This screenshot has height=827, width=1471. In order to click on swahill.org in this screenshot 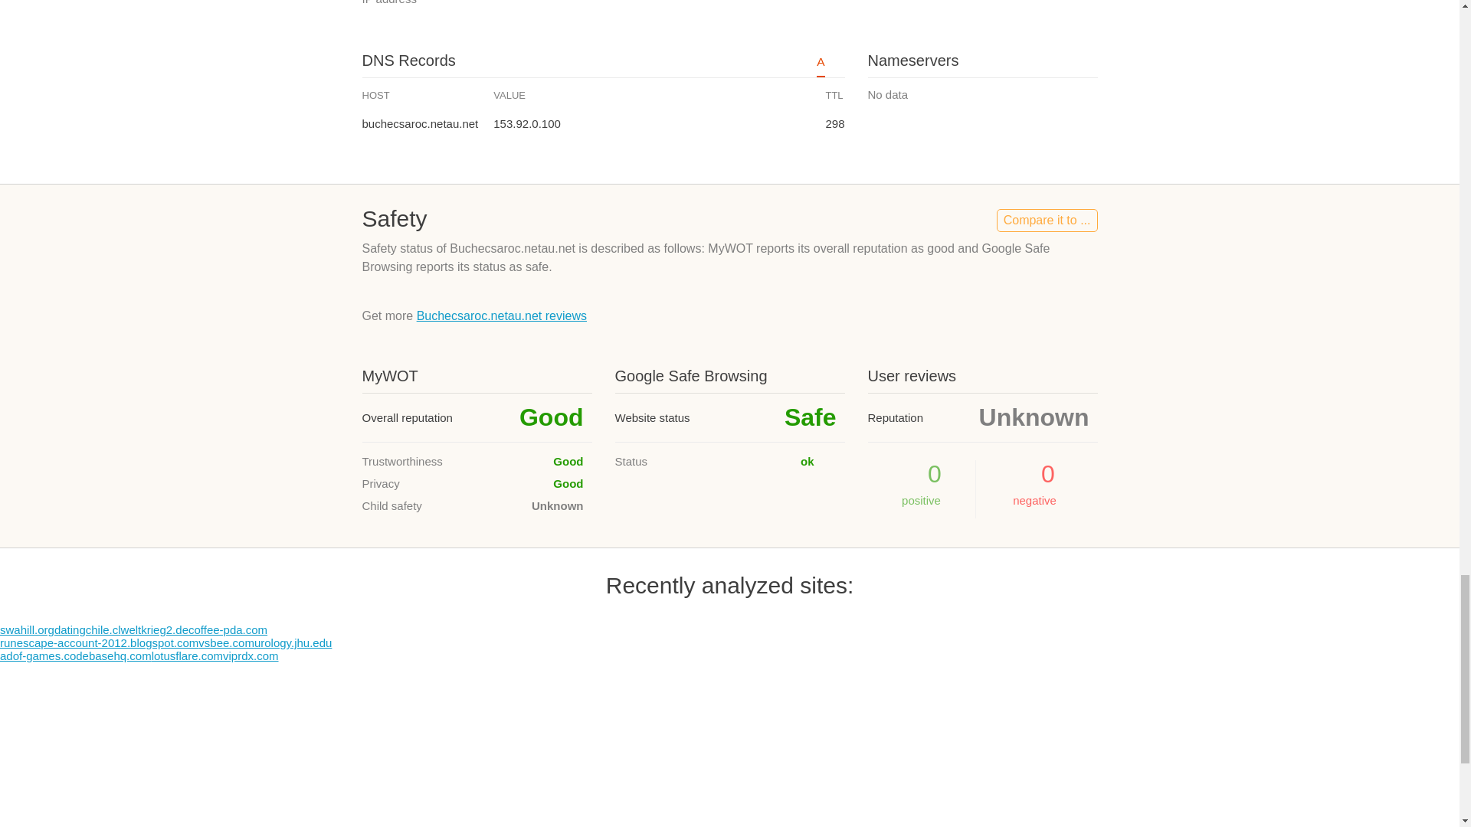, I will do `click(28, 629)`.